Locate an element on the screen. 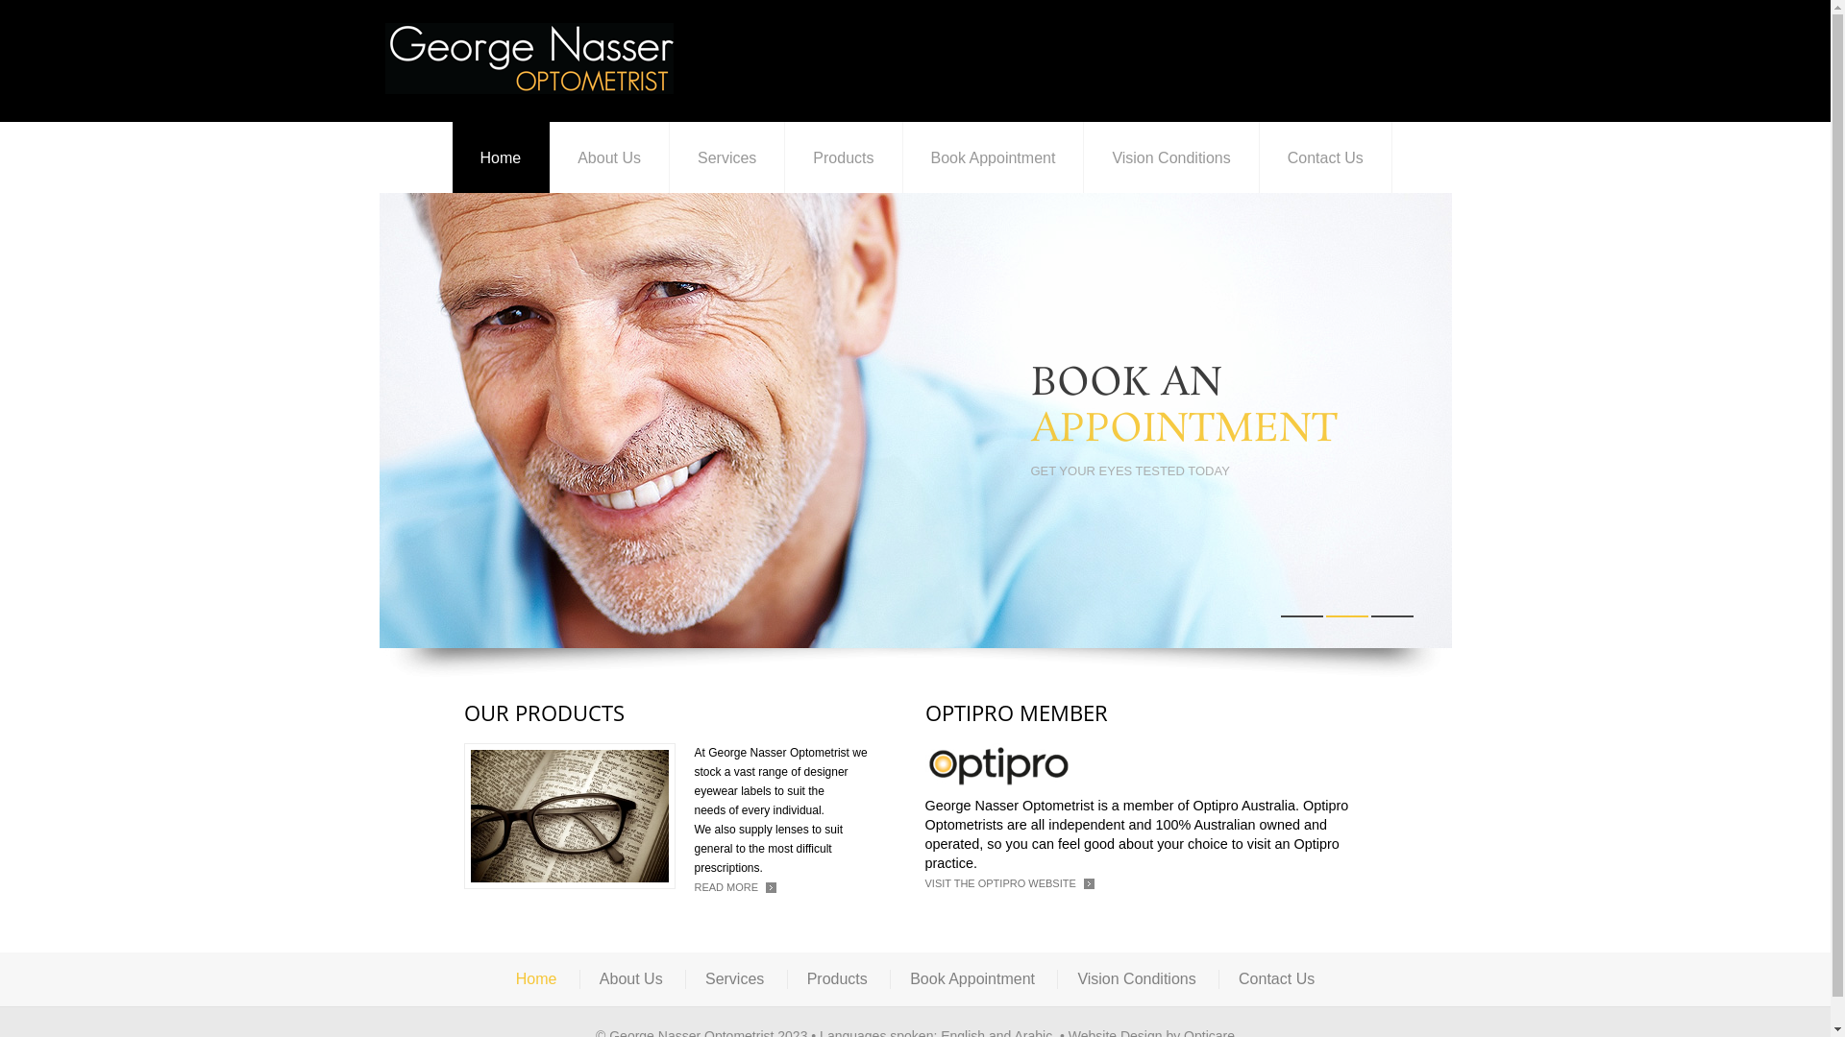  2 is located at coordinates (1347, 616).